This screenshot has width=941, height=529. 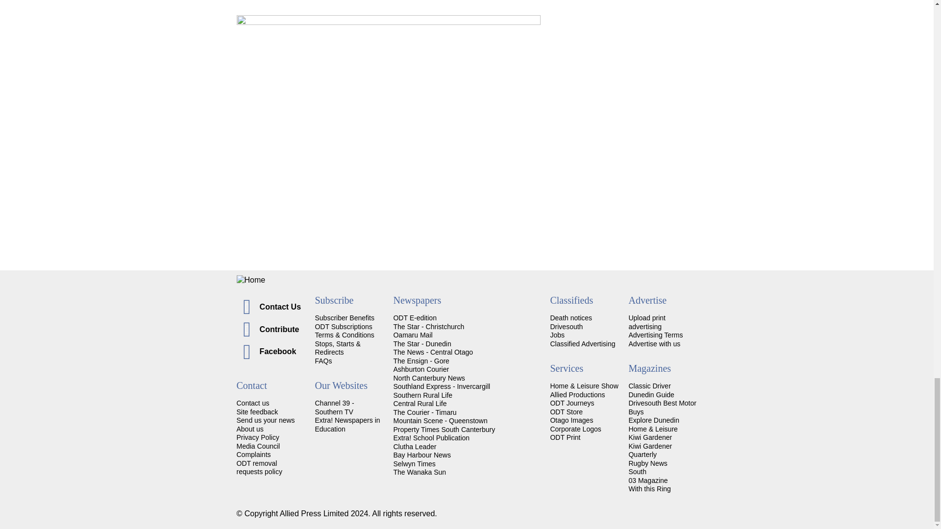 I want to click on Get the ODT delivered right to you!, so click(x=344, y=317).